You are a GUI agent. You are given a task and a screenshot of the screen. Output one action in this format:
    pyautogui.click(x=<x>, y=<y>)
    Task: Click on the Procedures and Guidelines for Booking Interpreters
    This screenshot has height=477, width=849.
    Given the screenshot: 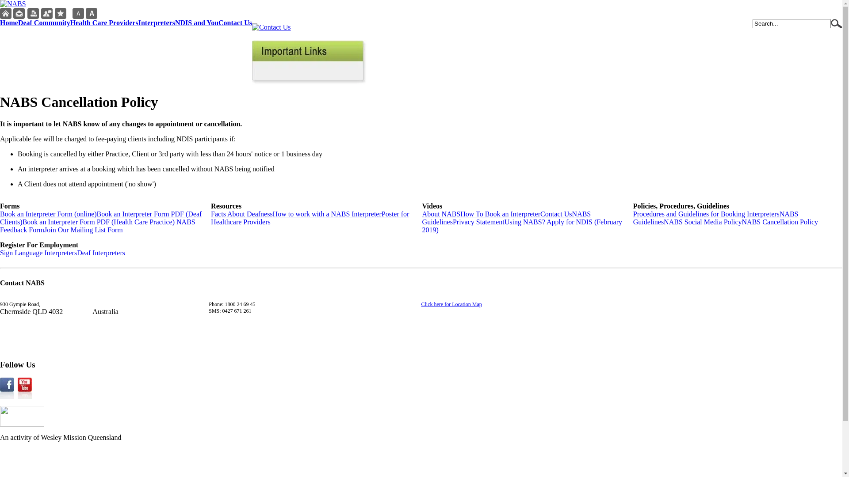 What is the action you would take?
    pyautogui.click(x=707, y=214)
    